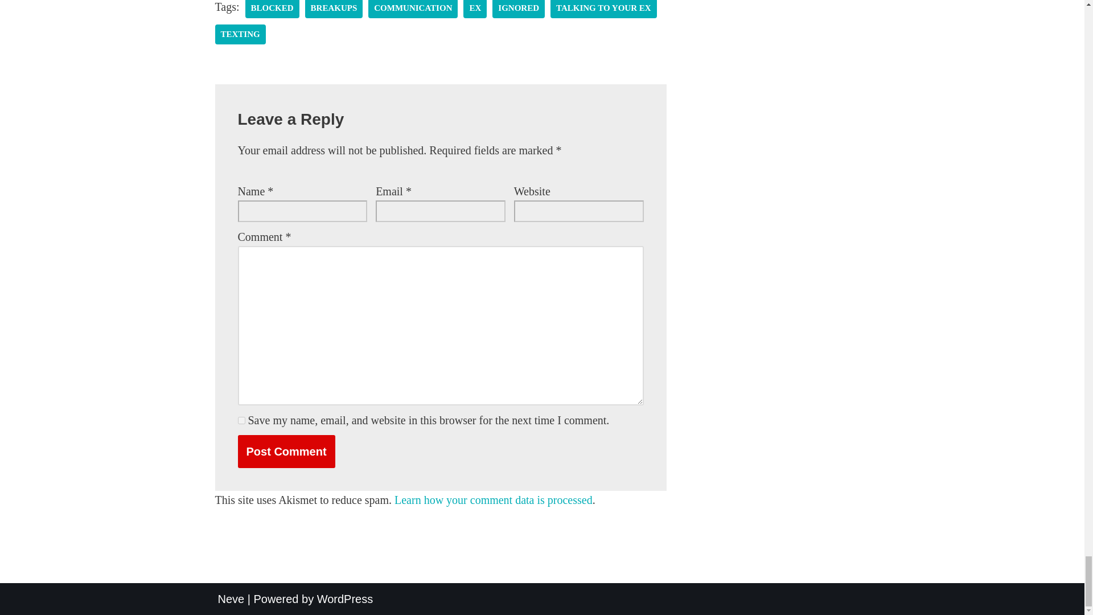  Describe the element at coordinates (334, 9) in the screenshot. I see `breakups` at that location.